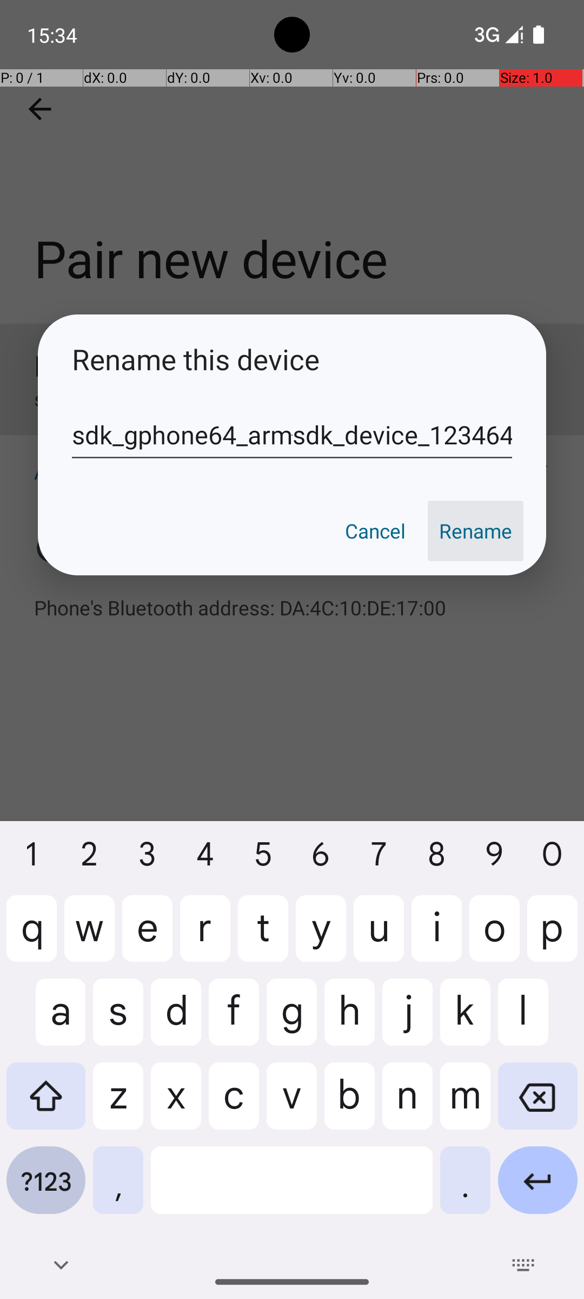 The width and height of the screenshot is (584, 1299). Describe the element at coordinates (476, 531) in the screenshot. I see `Rename` at that location.